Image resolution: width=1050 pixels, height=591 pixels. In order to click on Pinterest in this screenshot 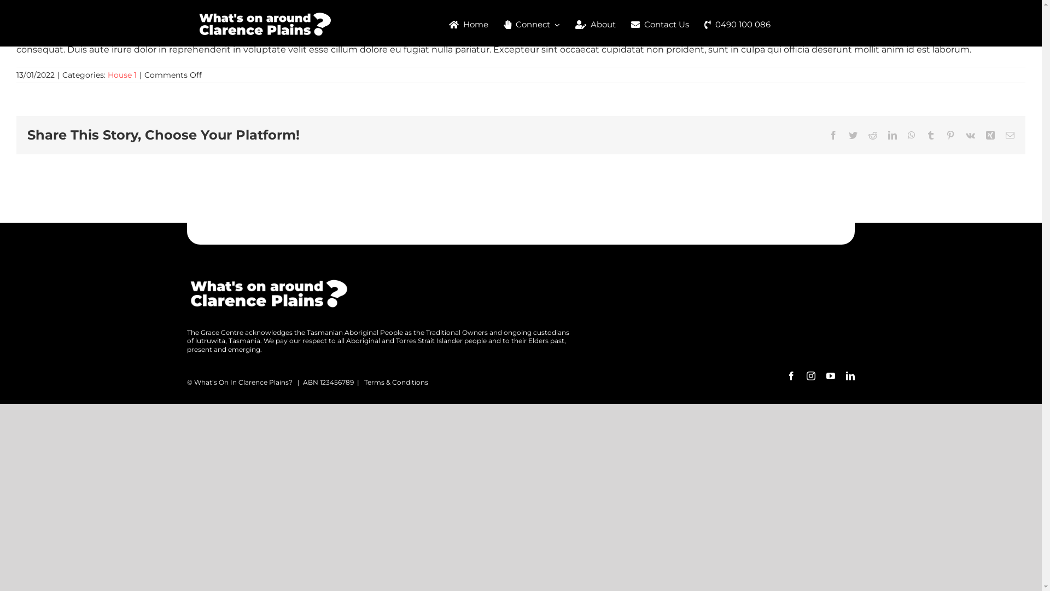, I will do `click(950, 135)`.